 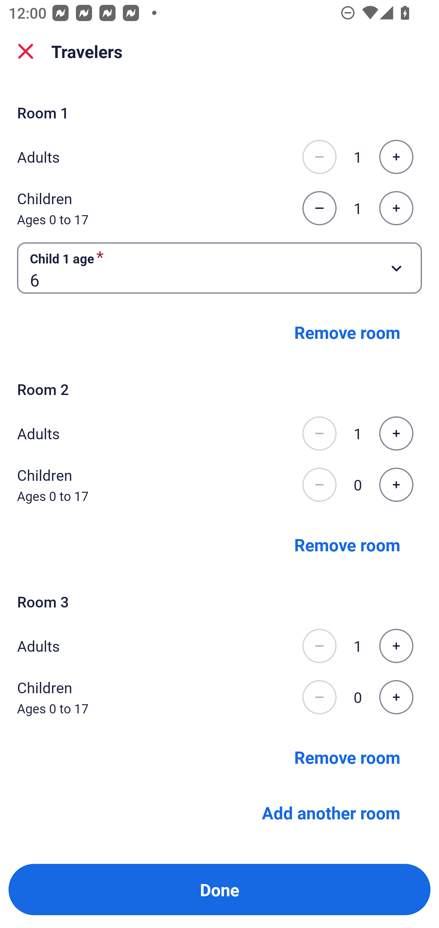 I want to click on close, so click(x=26, y=51).